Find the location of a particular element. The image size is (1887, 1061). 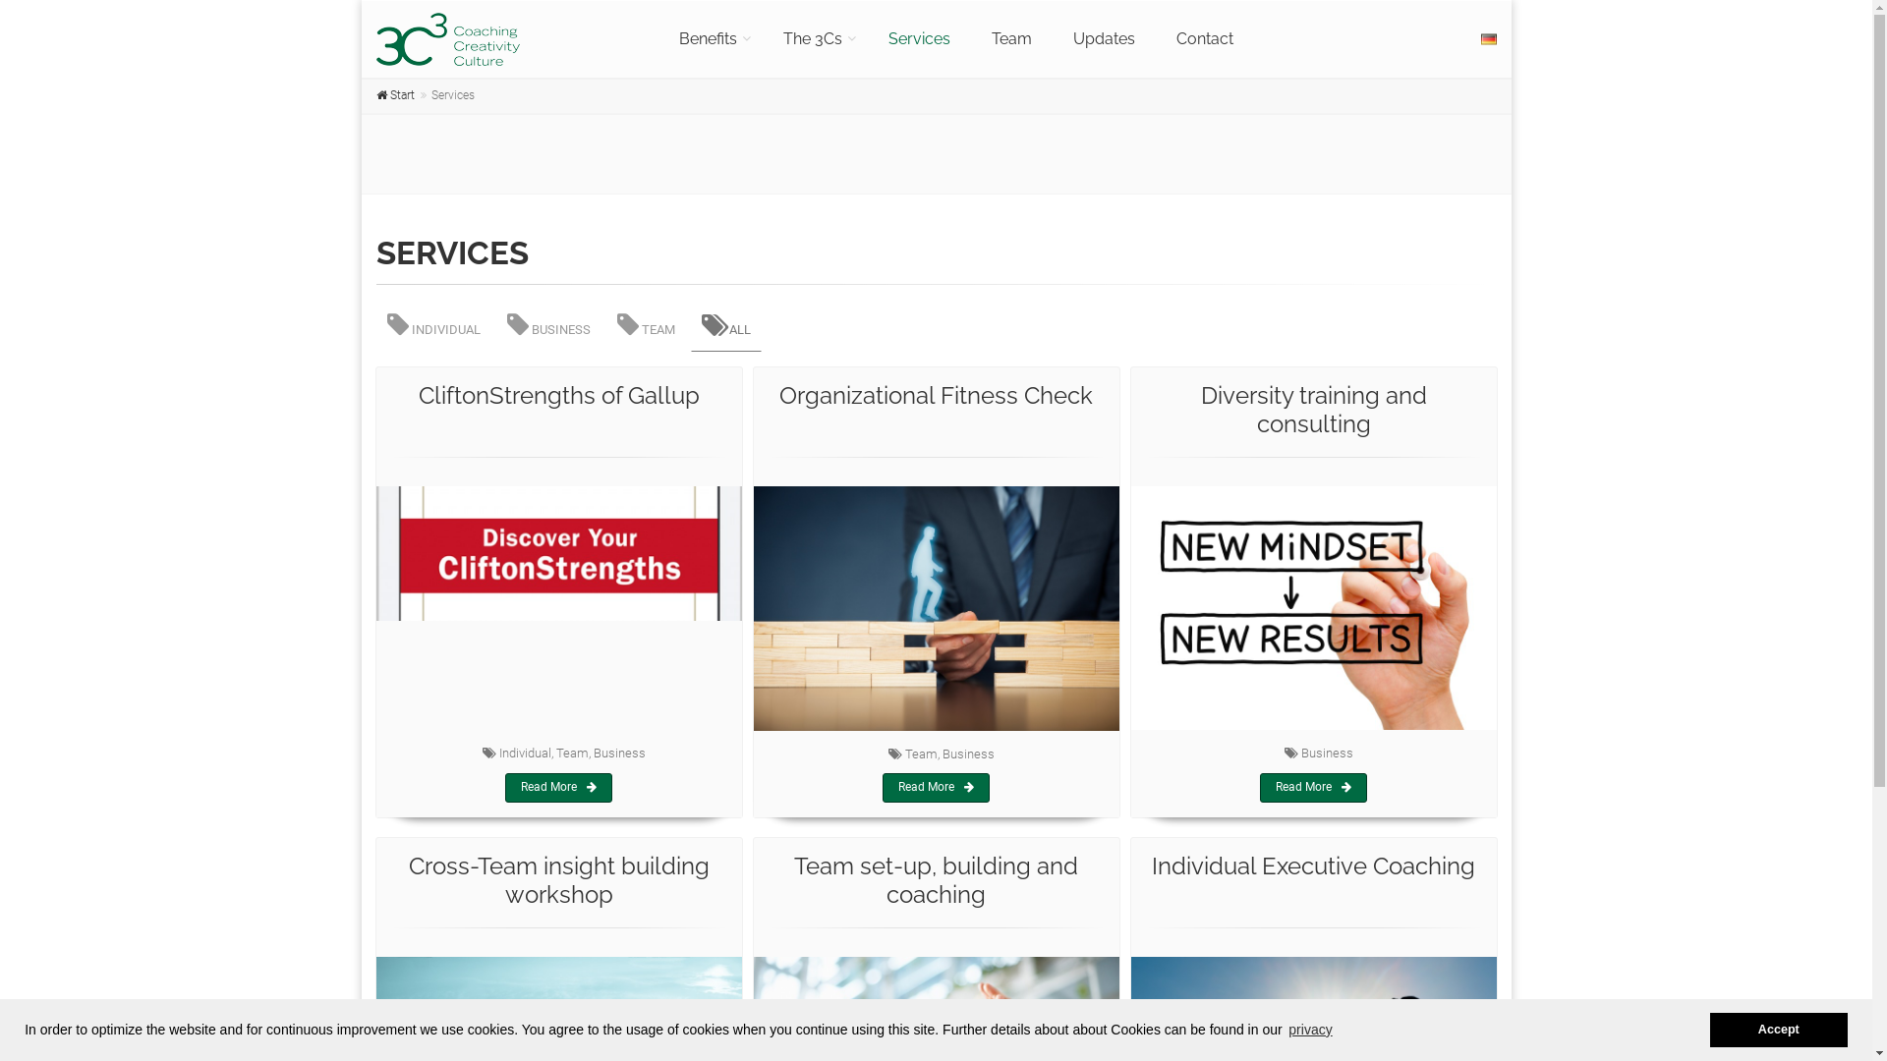

Team is located at coordinates (1012, 39).